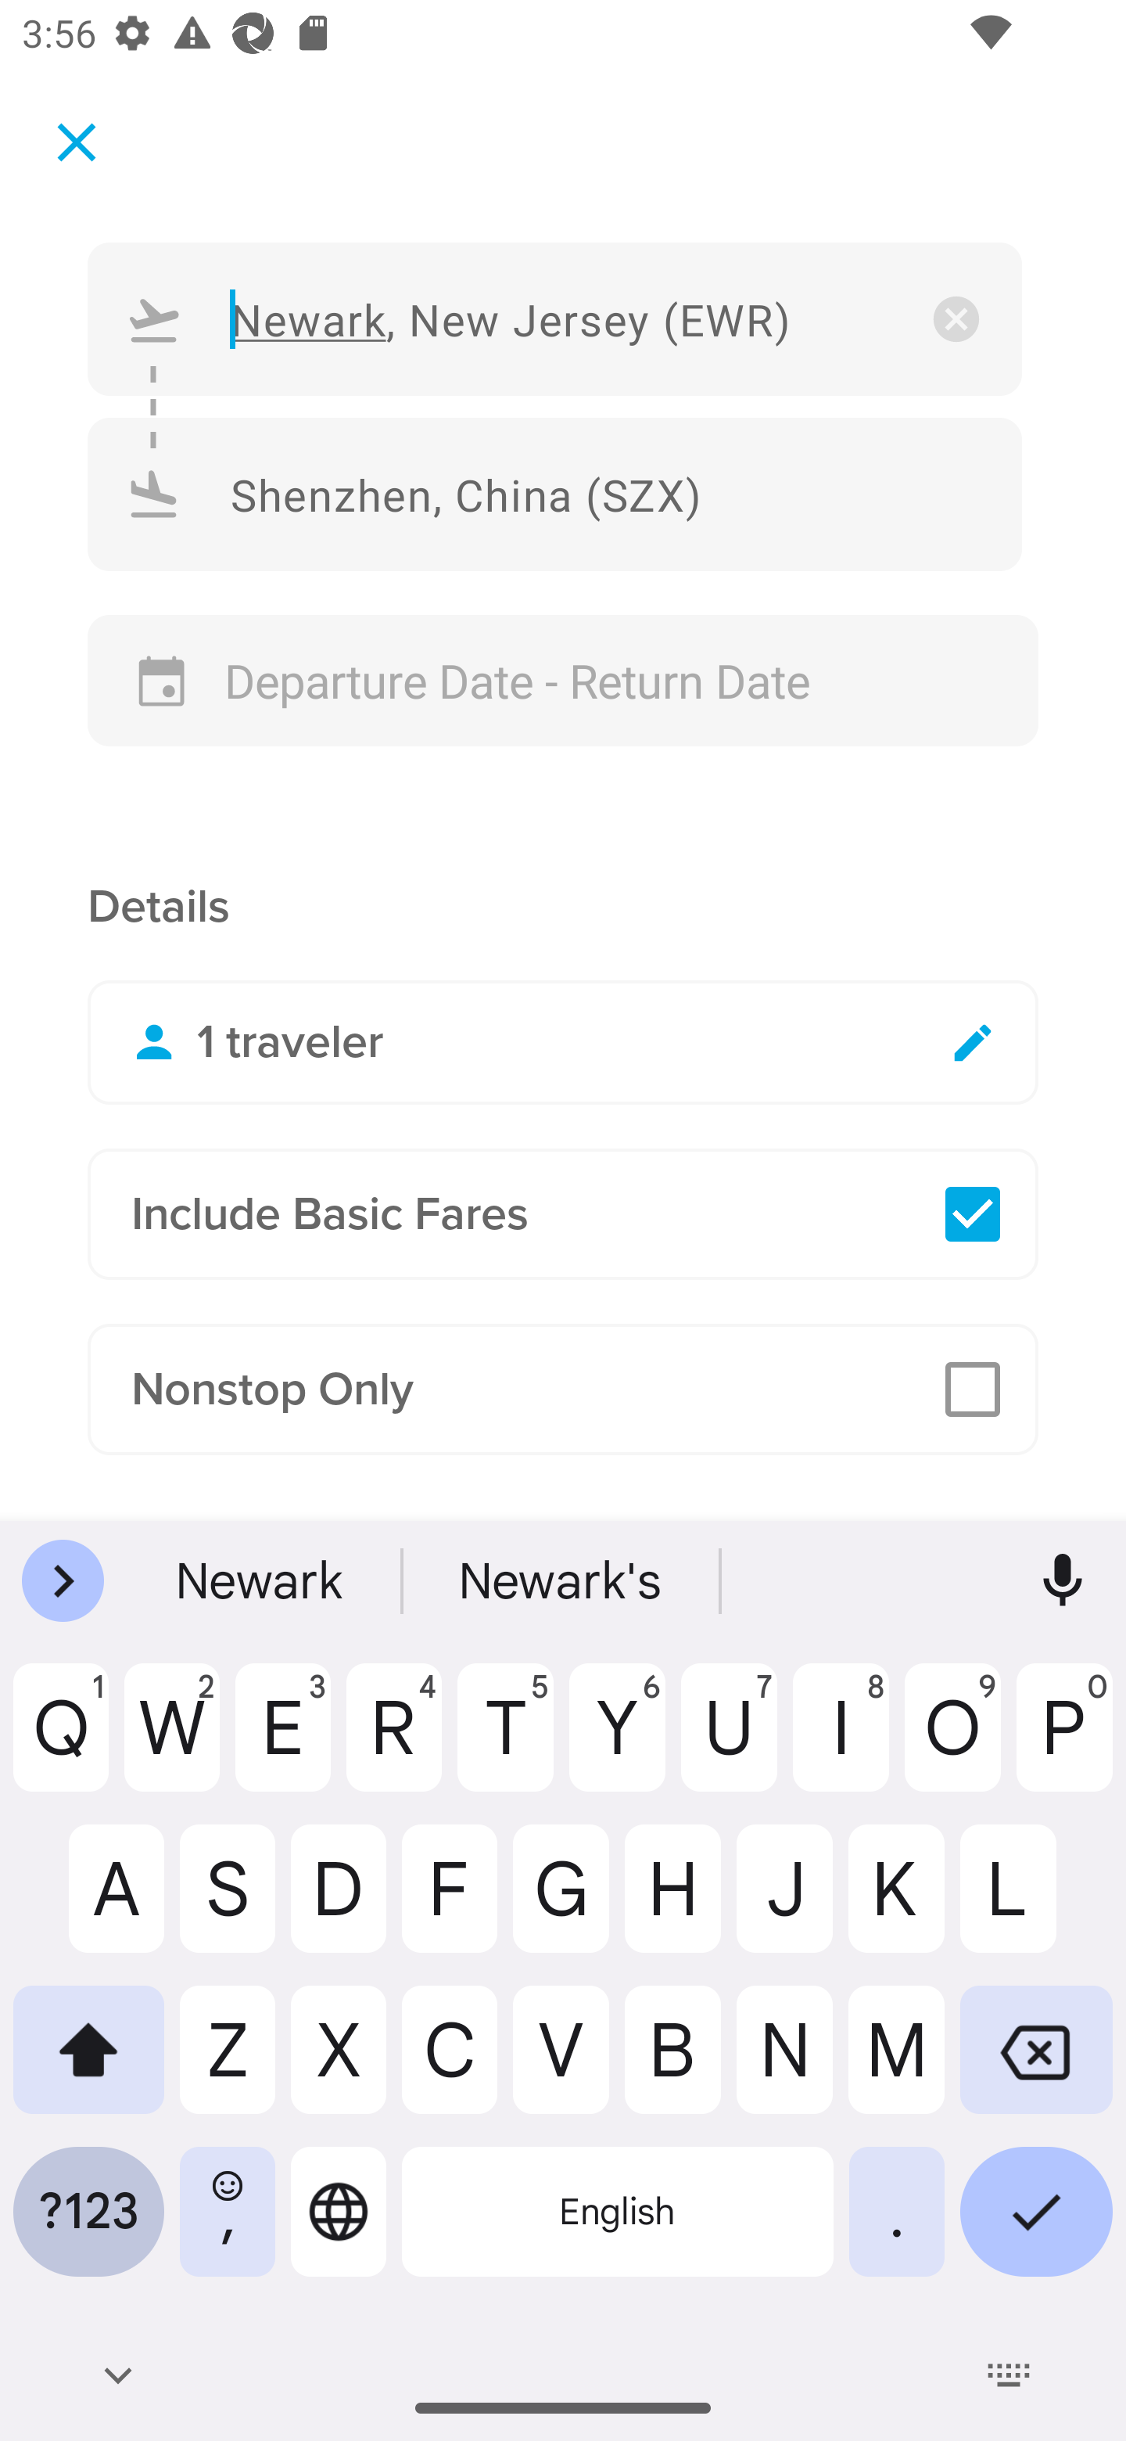 This screenshot has height=2441, width=1126. Describe the element at coordinates (563, 1042) in the screenshot. I see `1 traveler Edit Travelers` at that location.